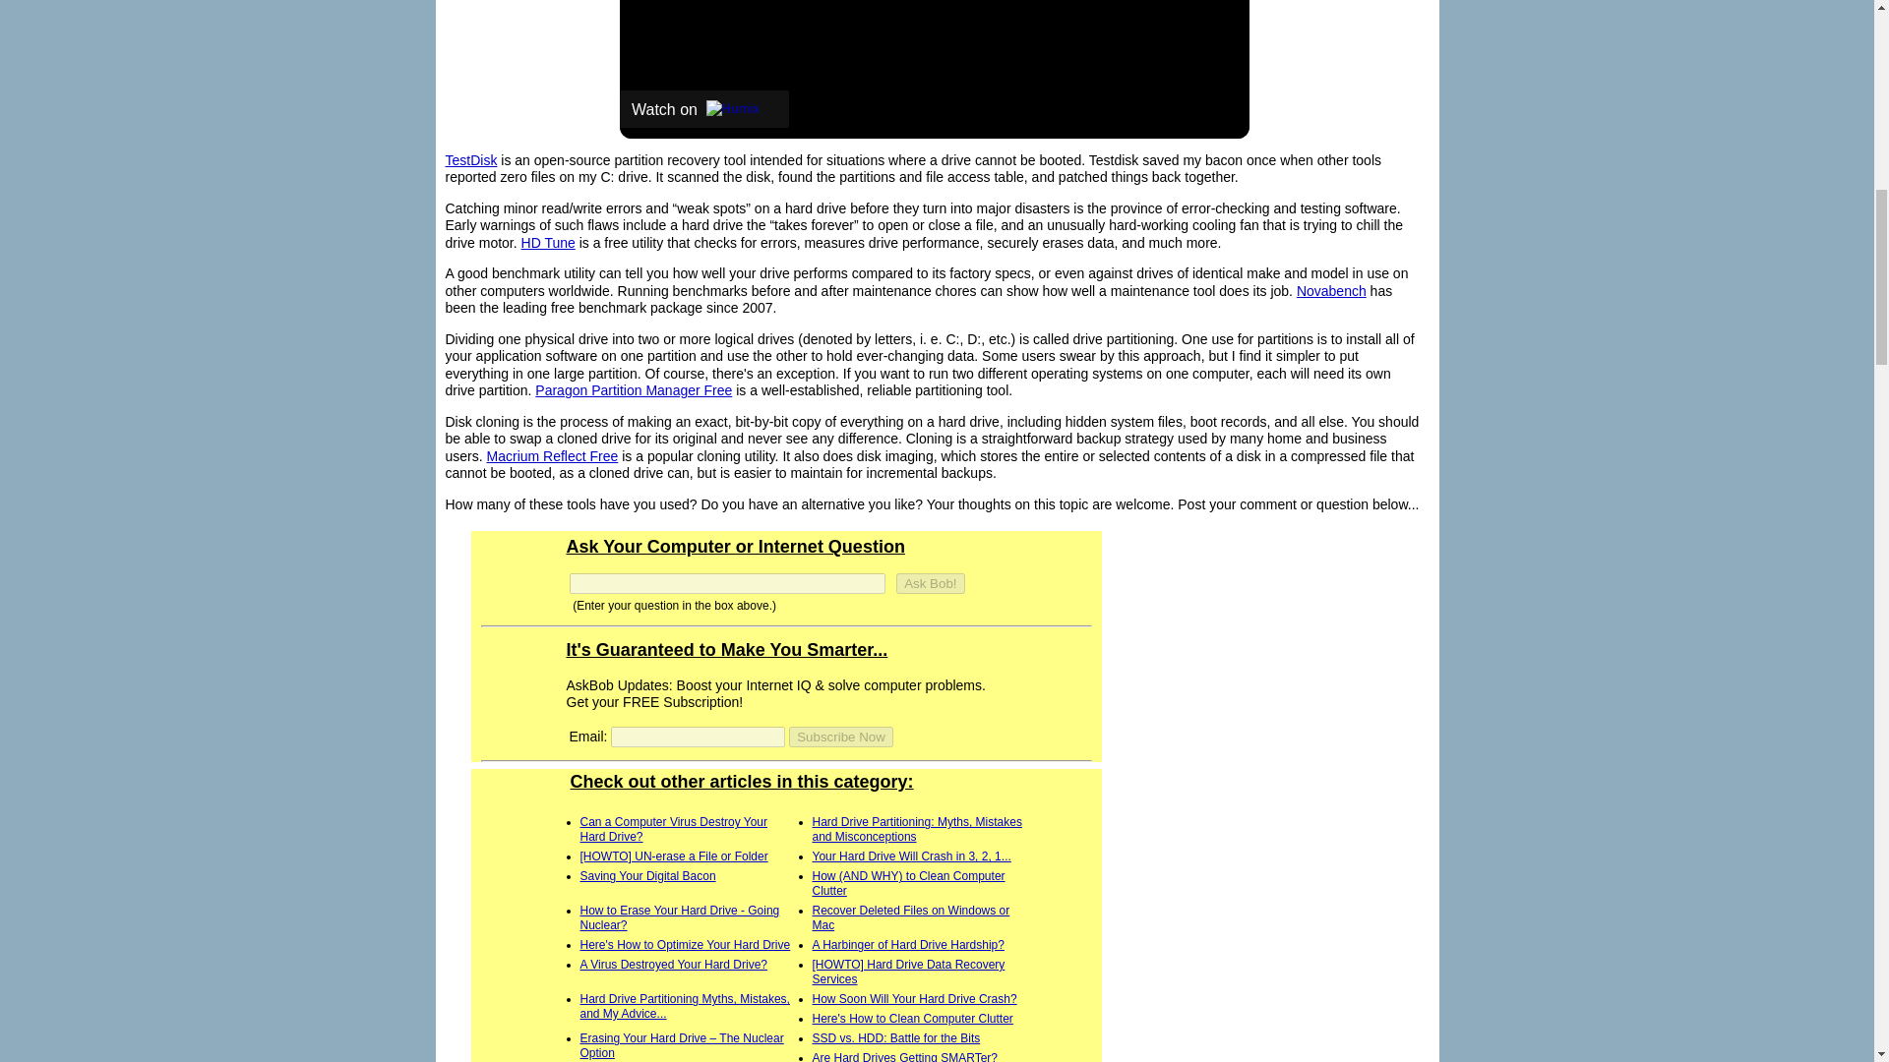 This screenshot has width=1889, height=1062. Describe the element at coordinates (679, 918) in the screenshot. I see `How to Erase Your Hard Drive - Going Nuclear?` at that location.